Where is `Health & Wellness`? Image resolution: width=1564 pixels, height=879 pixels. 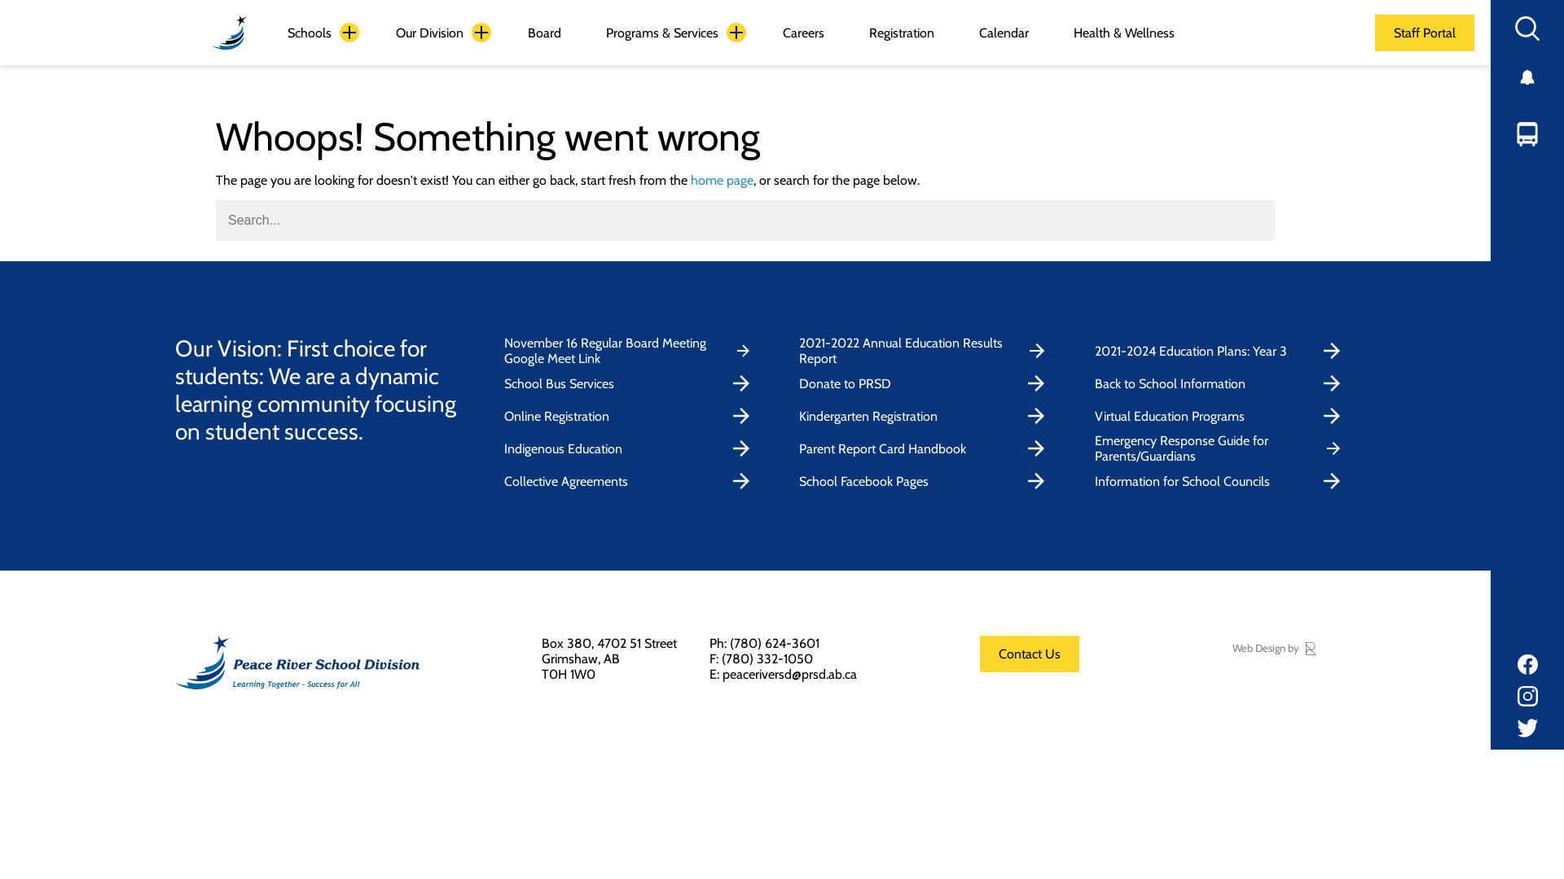
Health & Wellness is located at coordinates (1124, 33).